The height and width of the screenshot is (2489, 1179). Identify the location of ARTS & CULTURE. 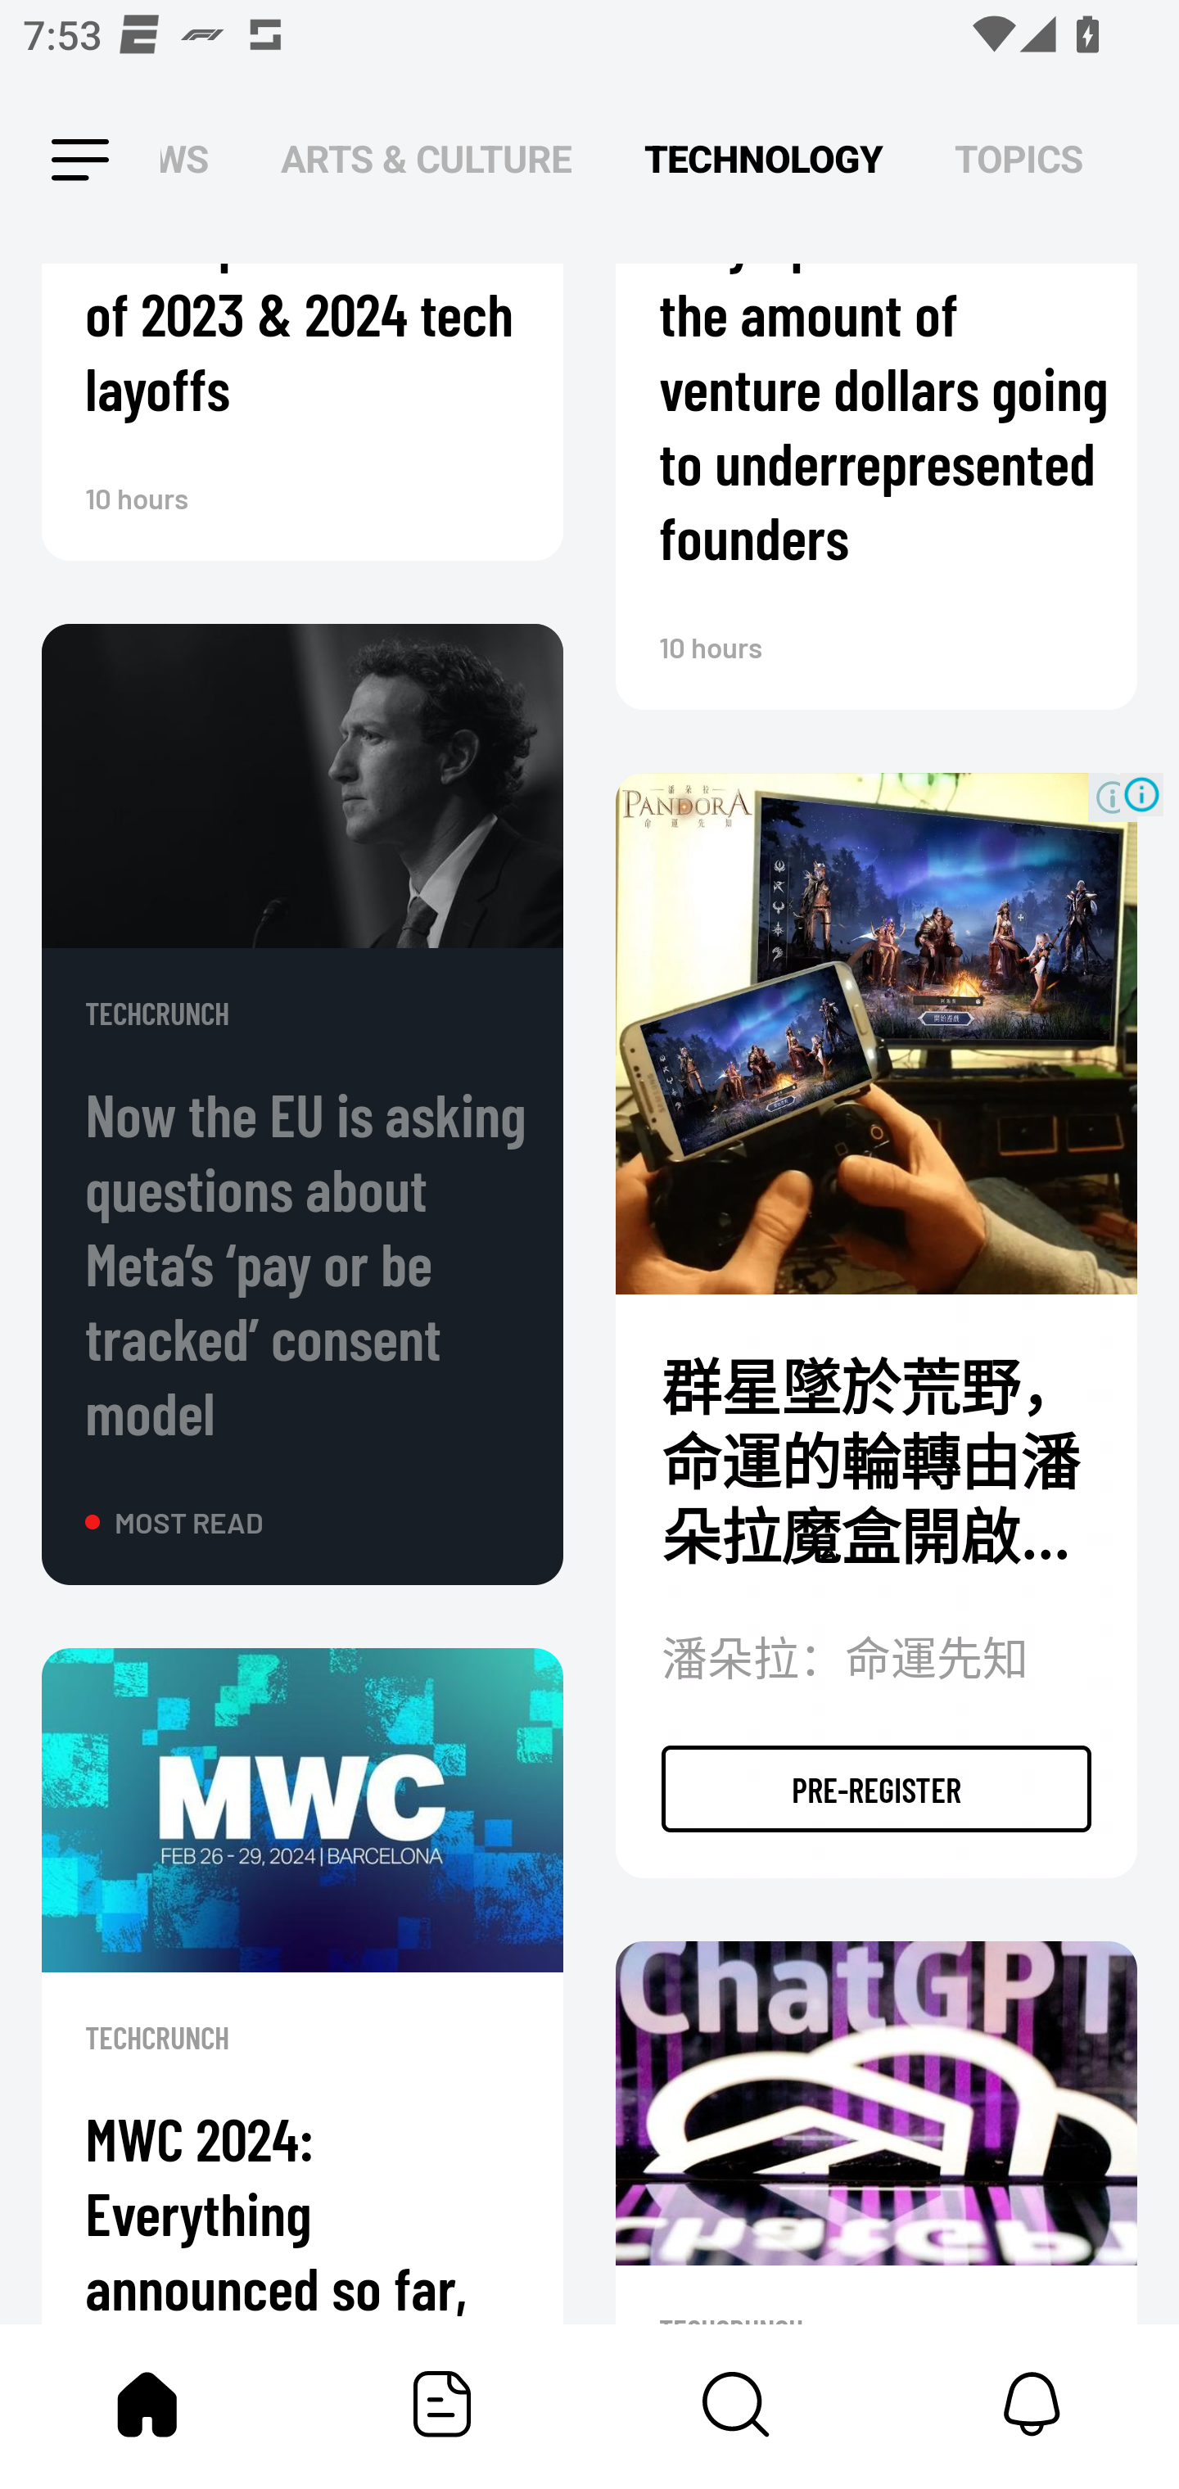
(426, 160).